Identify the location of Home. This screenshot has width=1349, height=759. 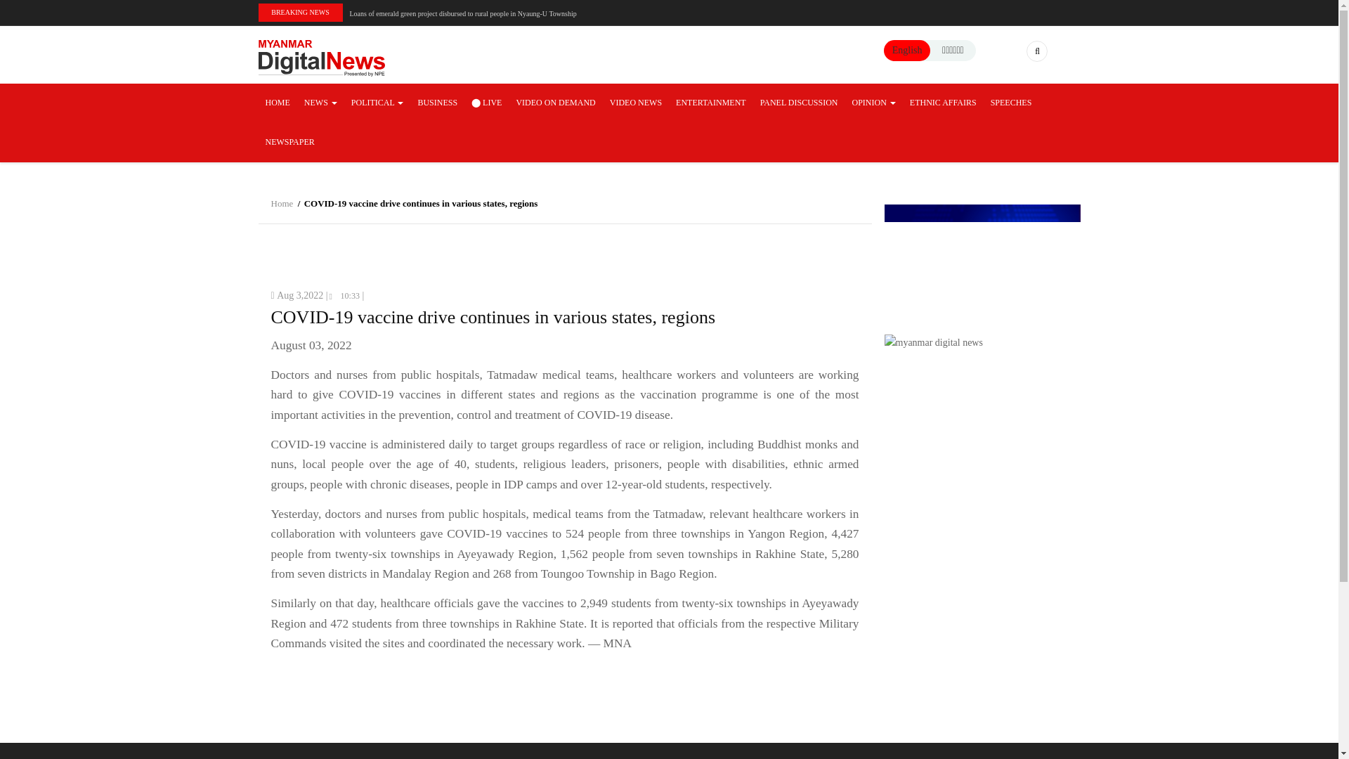
(322, 57).